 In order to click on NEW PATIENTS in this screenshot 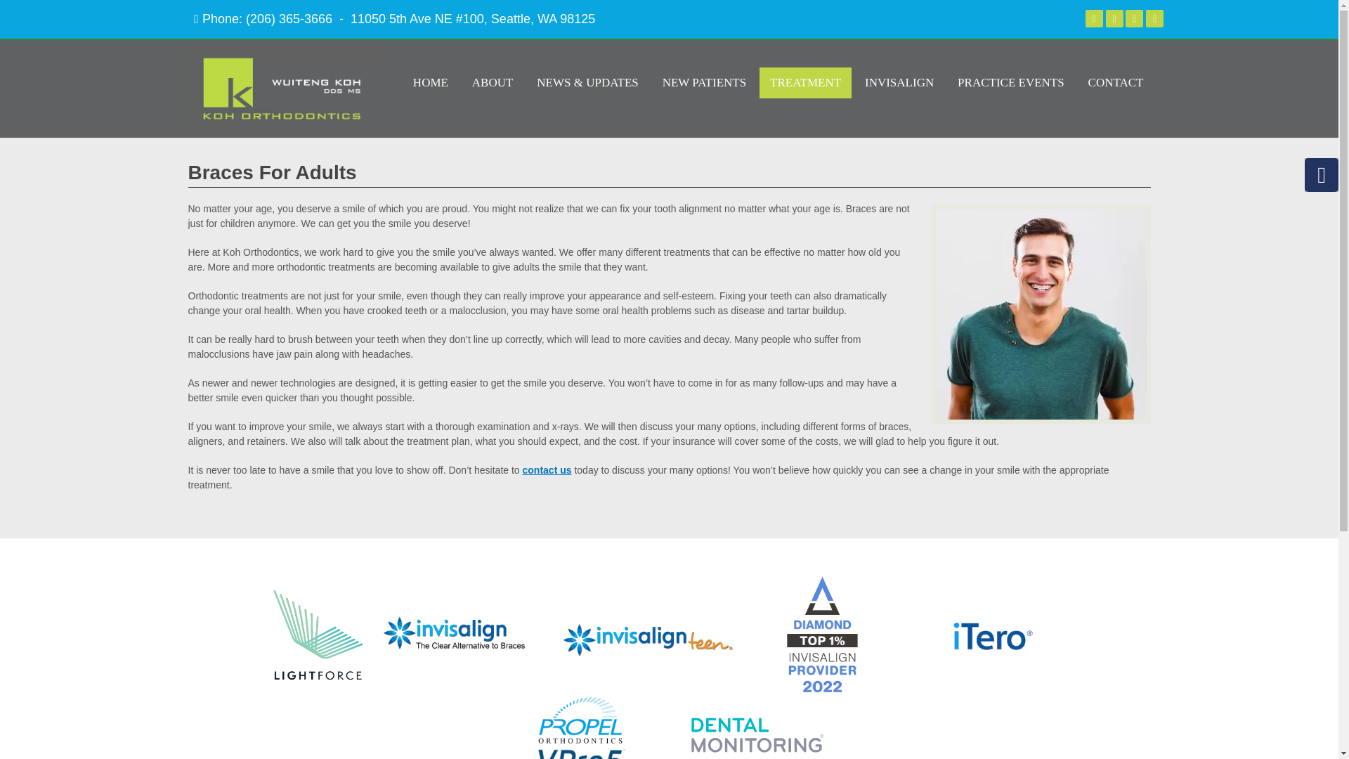, I will do `click(704, 83)`.